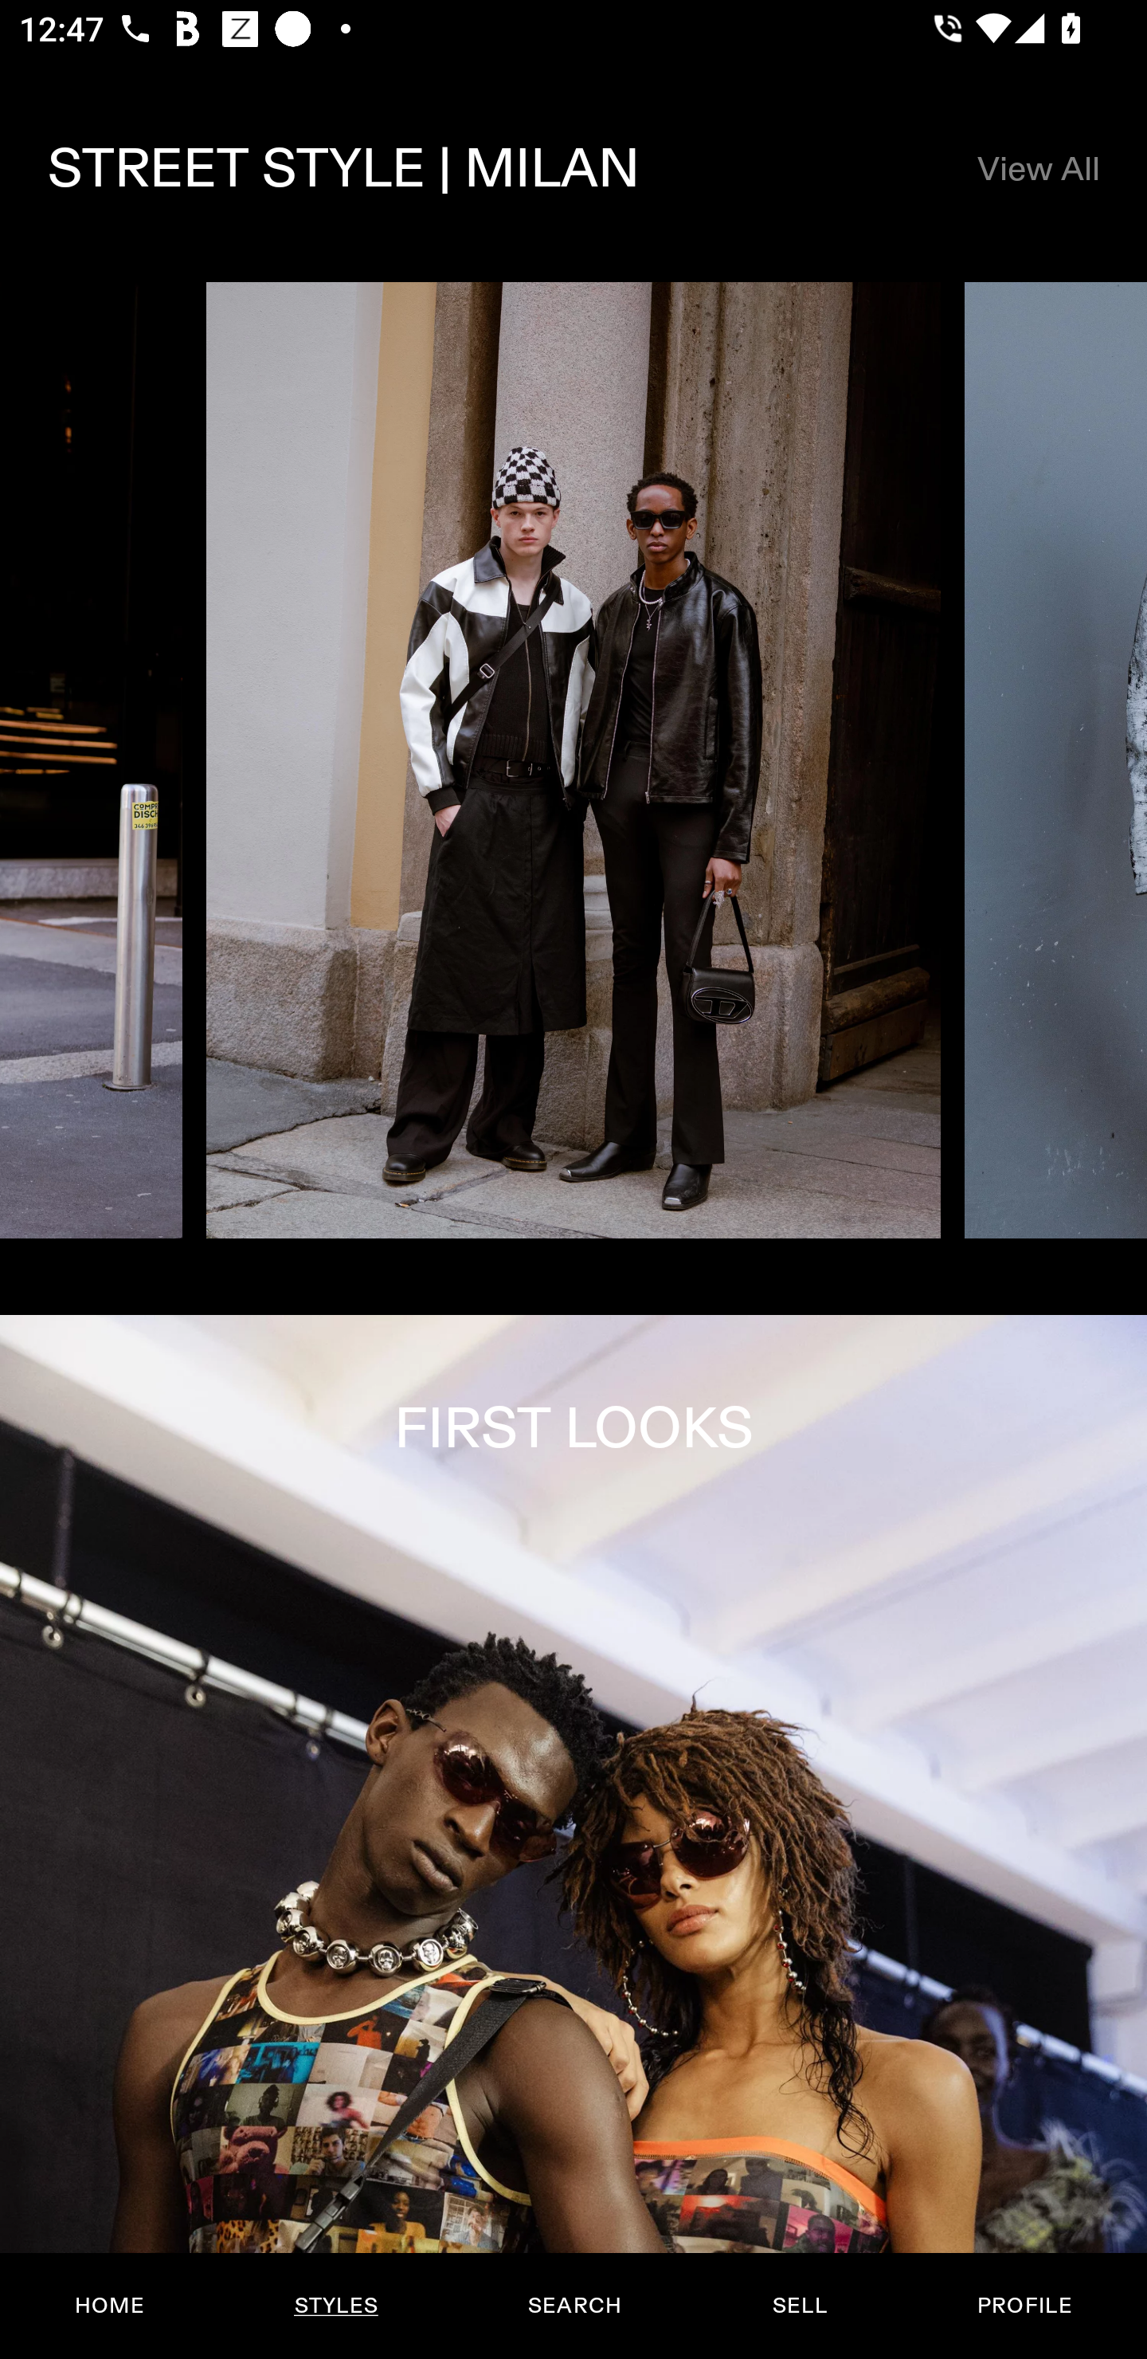 The image size is (1147, 2359). Describe the element at coordinates (1037, 169) in the screenshot. I see `View All` at that location.